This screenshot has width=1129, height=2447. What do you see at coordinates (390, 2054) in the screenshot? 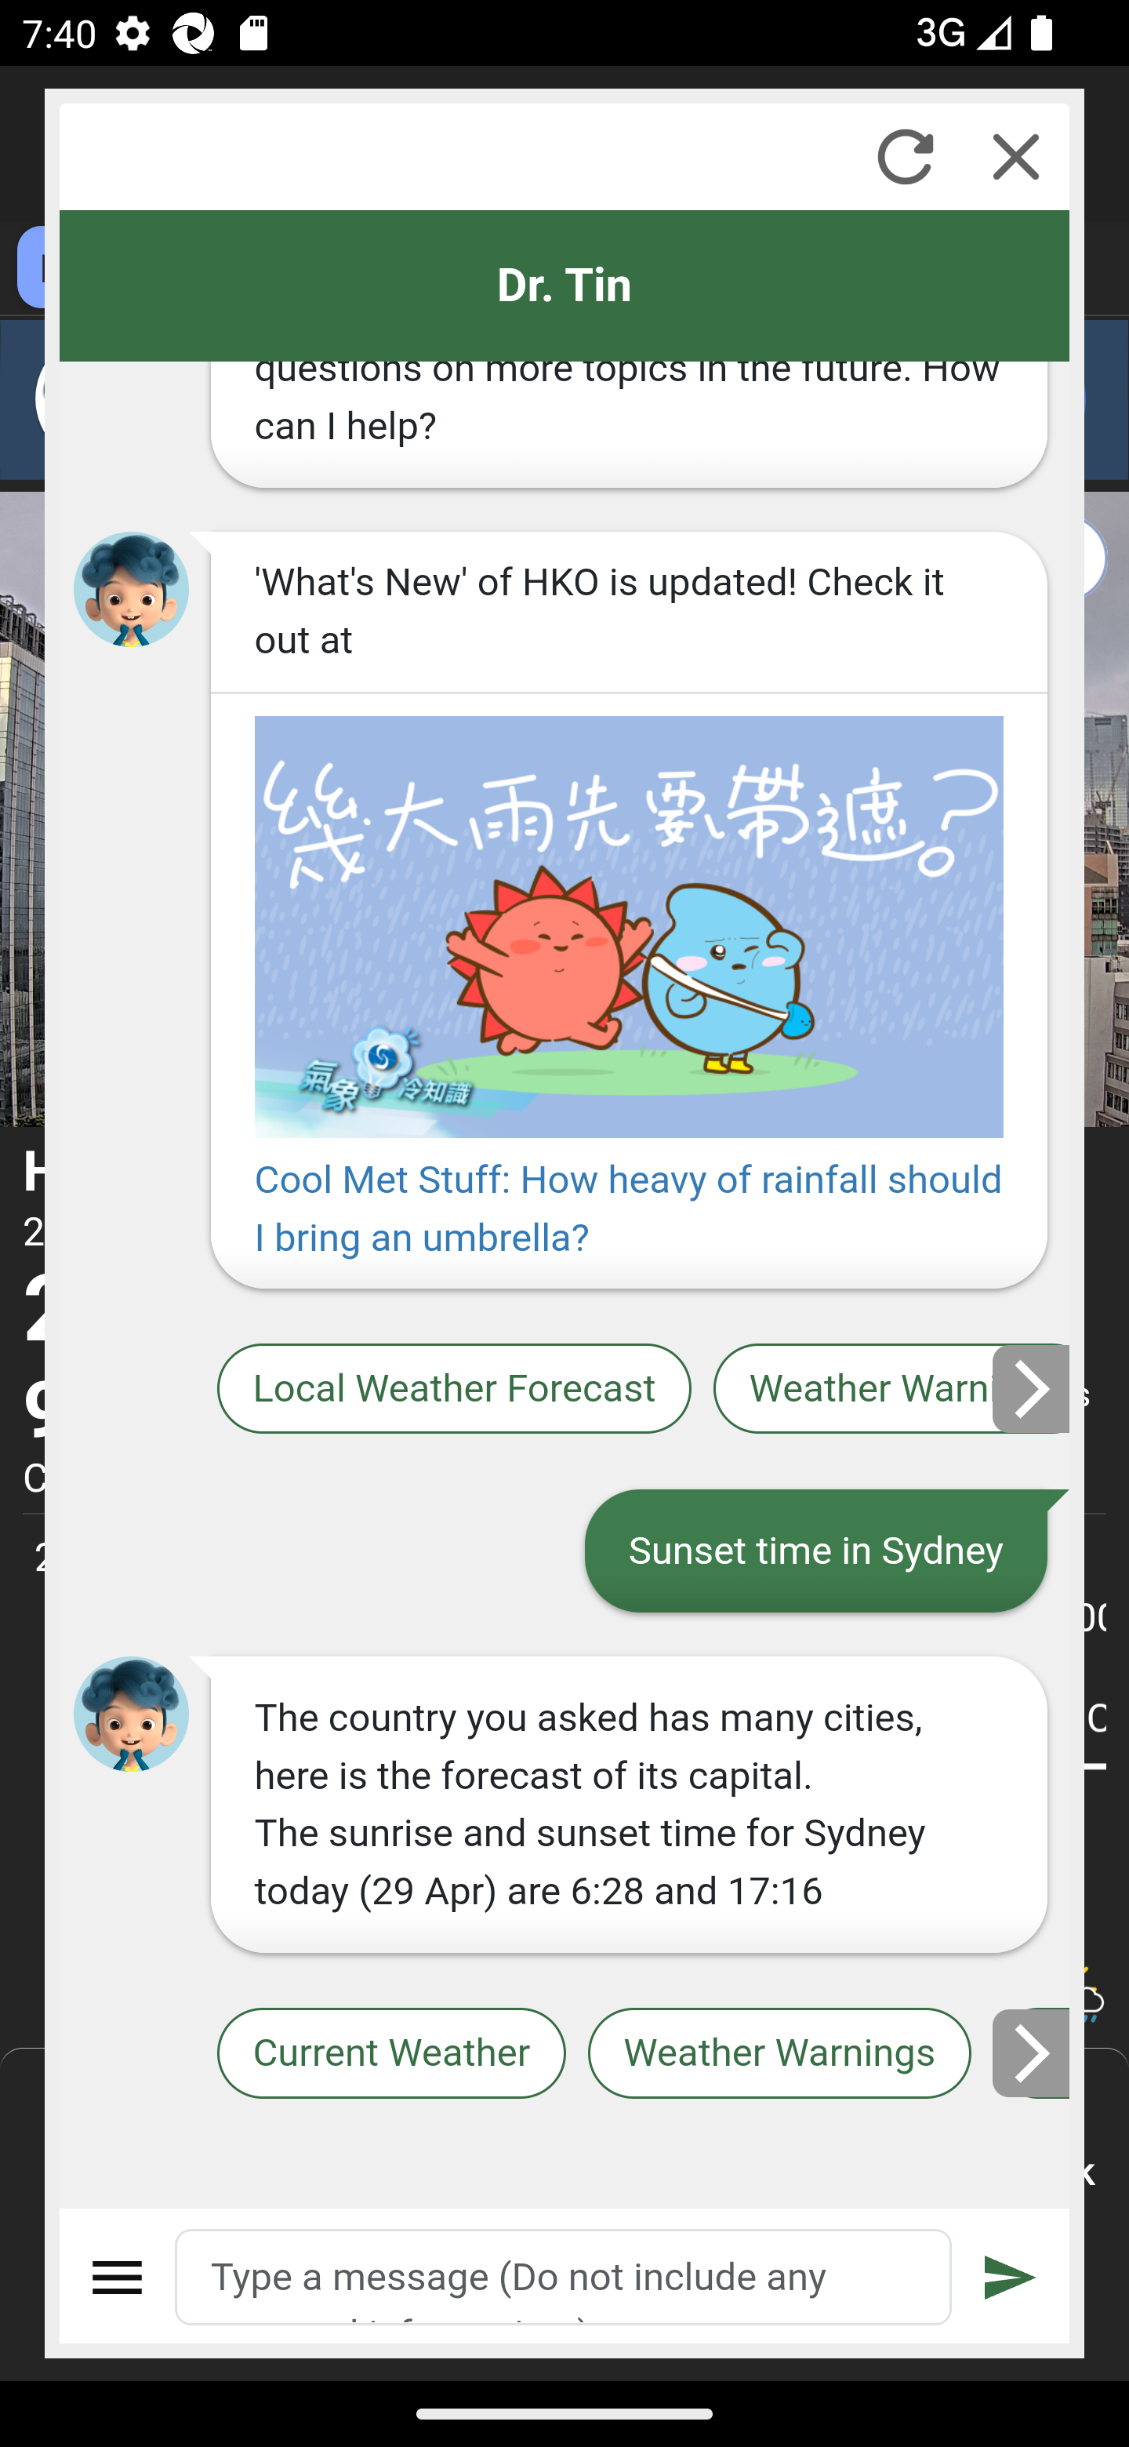
I see `Current Weather` at bounding box center [390, 2054].